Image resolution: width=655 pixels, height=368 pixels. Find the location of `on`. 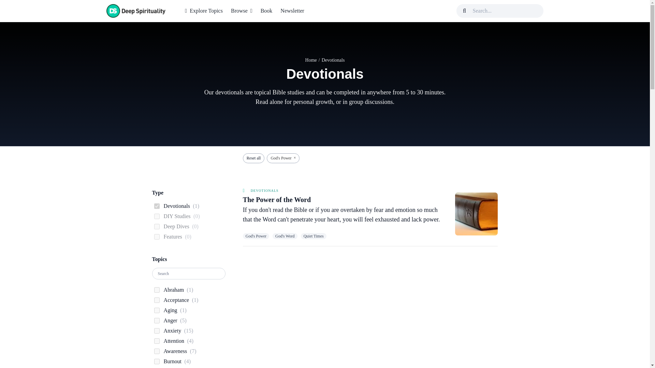

on is located at coordinates (157, 331).